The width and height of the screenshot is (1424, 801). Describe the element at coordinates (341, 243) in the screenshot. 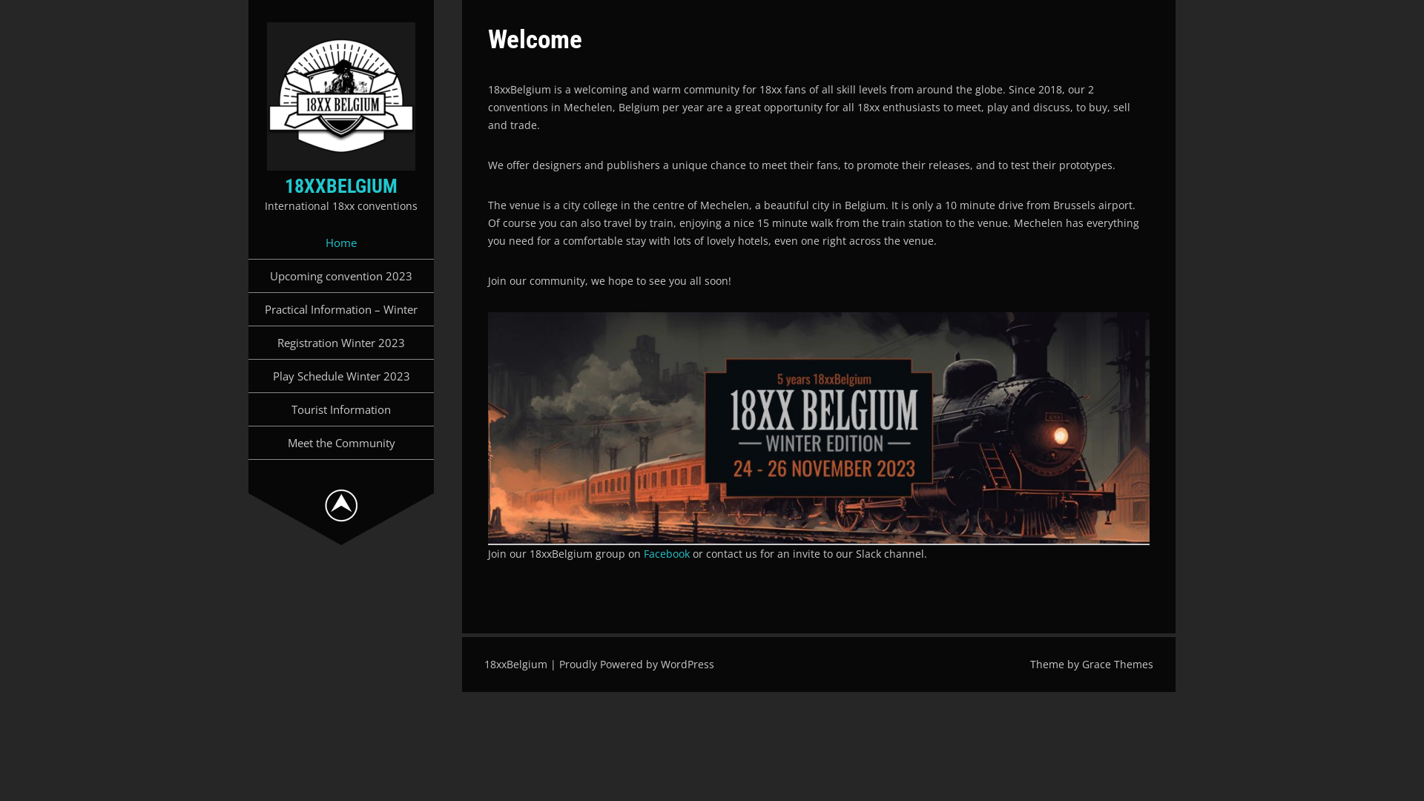

I see `Home` at that location.